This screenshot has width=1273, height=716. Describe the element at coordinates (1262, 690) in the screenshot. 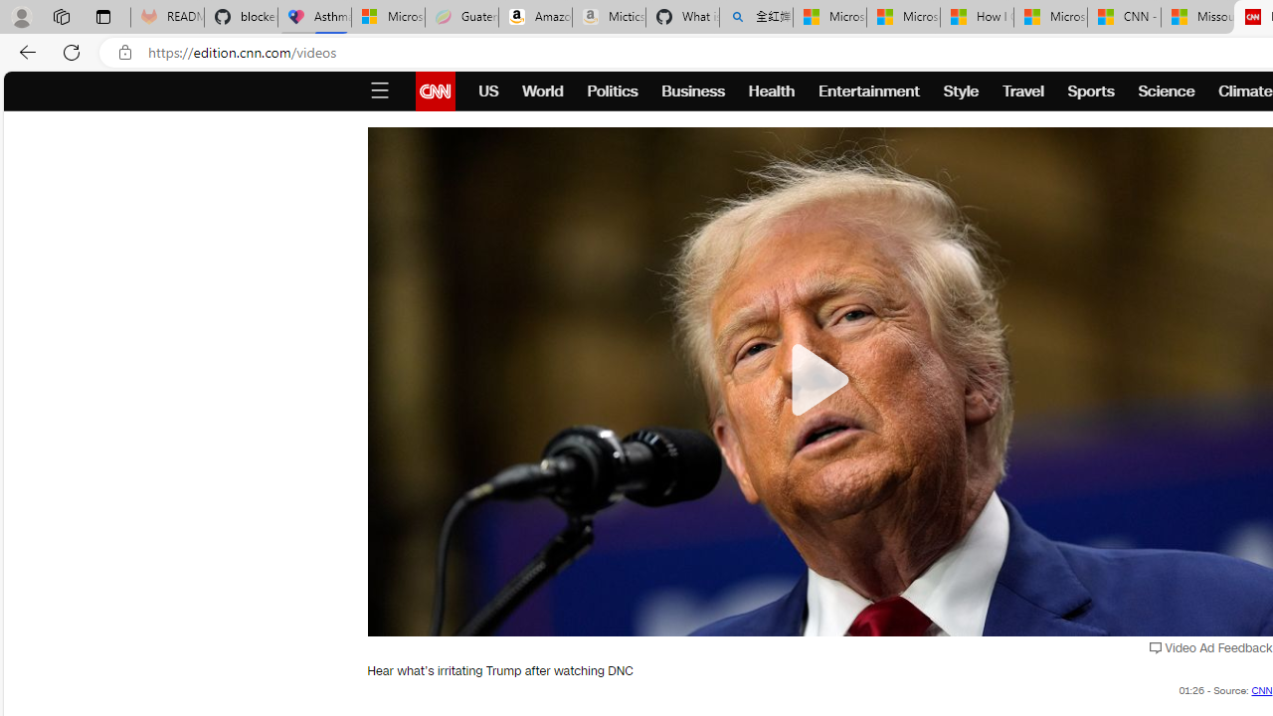

I see `CNN` at that location.